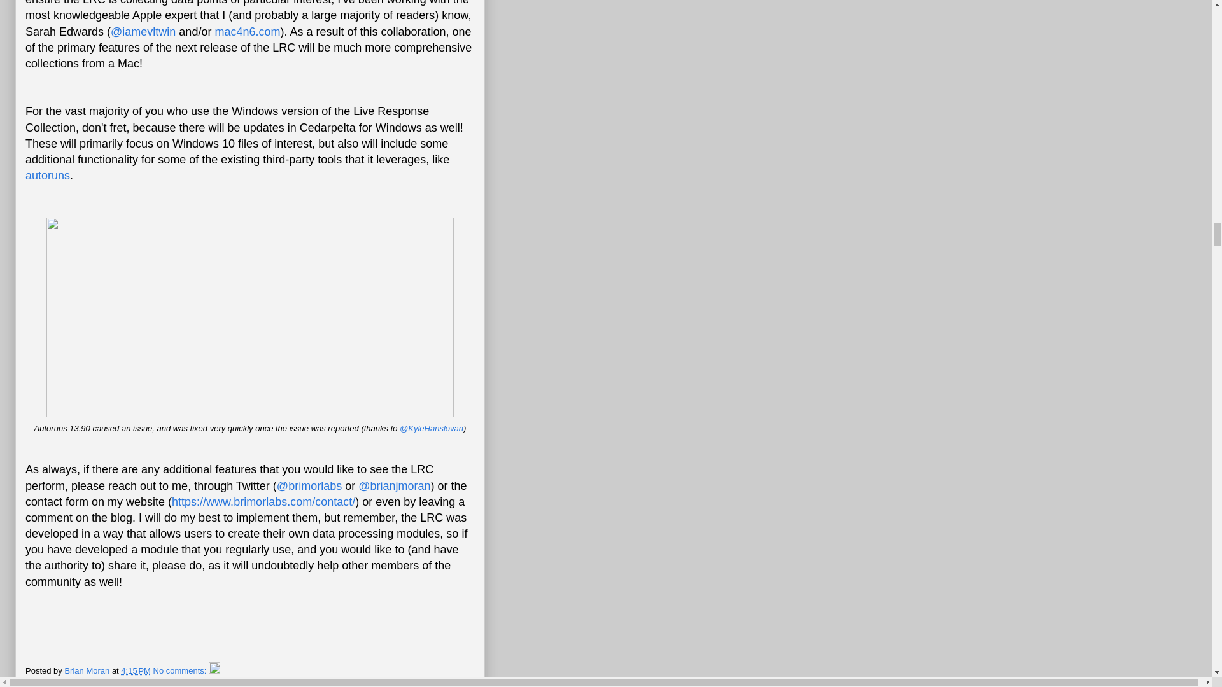  Describe the element at coordinates (45, 679) in the screenshot. I see `Email This` at that location.